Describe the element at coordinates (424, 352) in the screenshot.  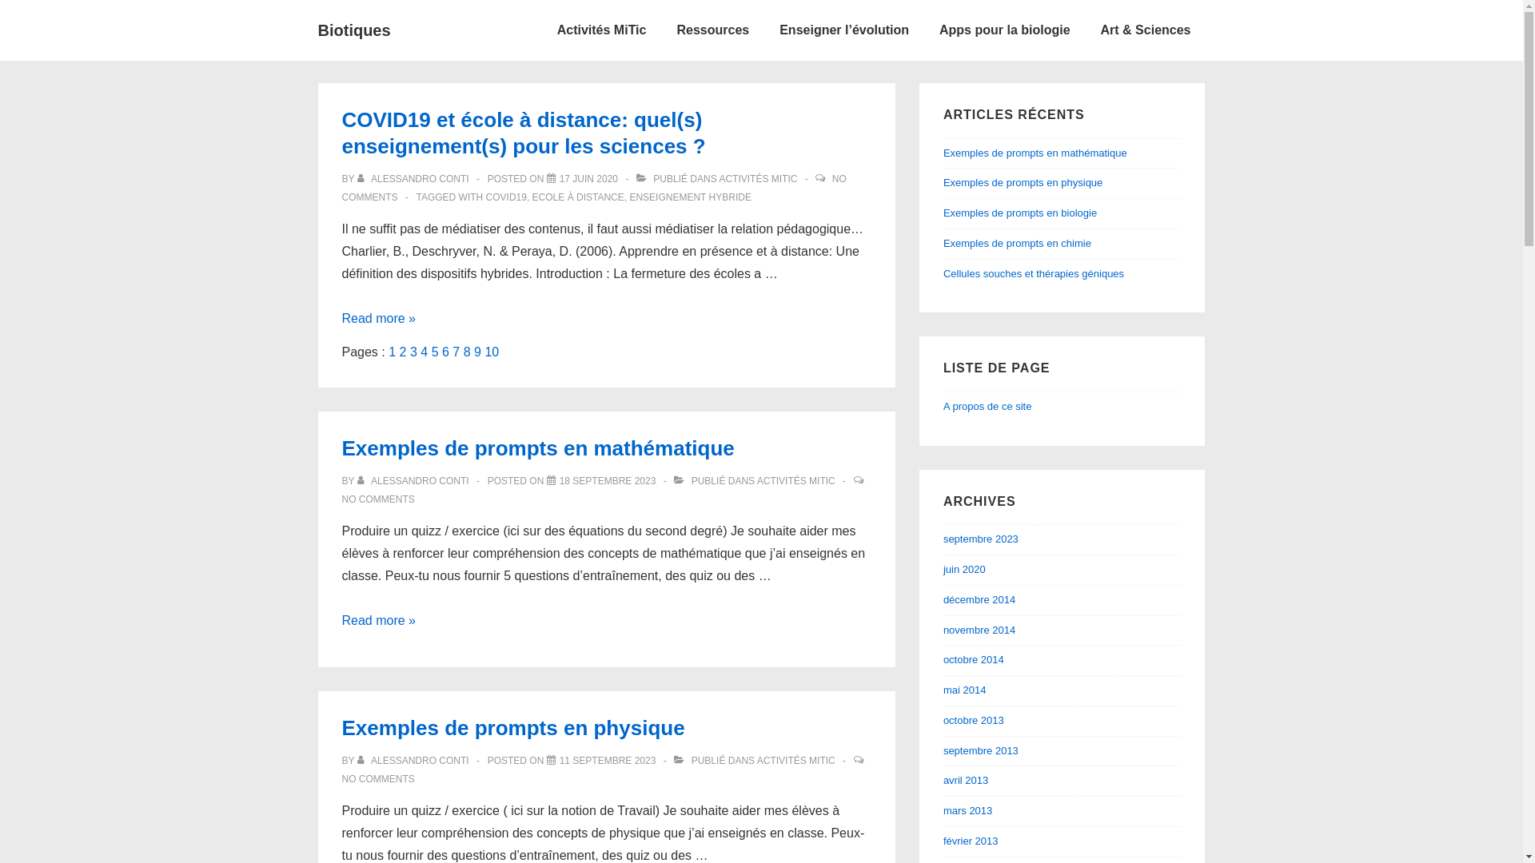
I see `4` at that location.